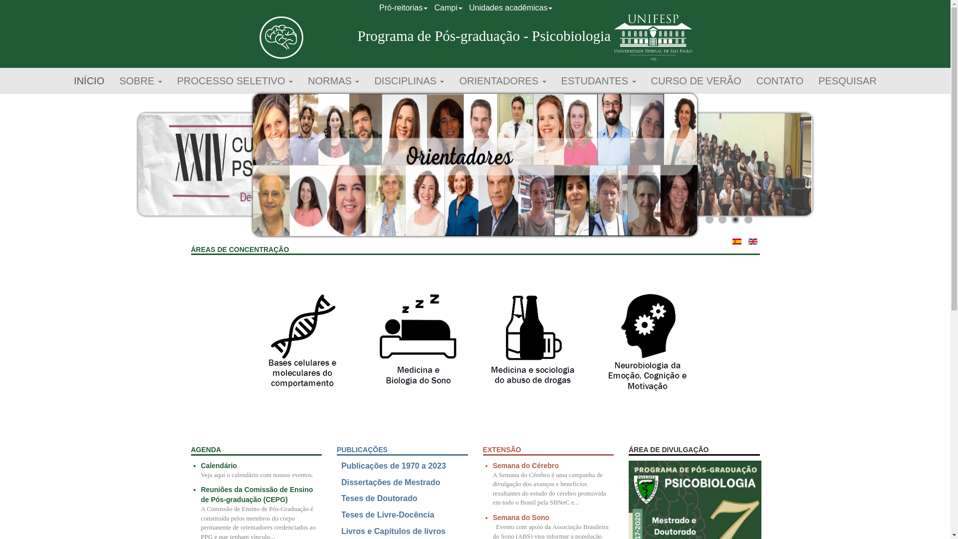 The height and width of the screenshot is (539, 958). What do you see at coordinates (333, 81) in the screenshot?
I see `NORMAS` at bounding box center [333, 81].